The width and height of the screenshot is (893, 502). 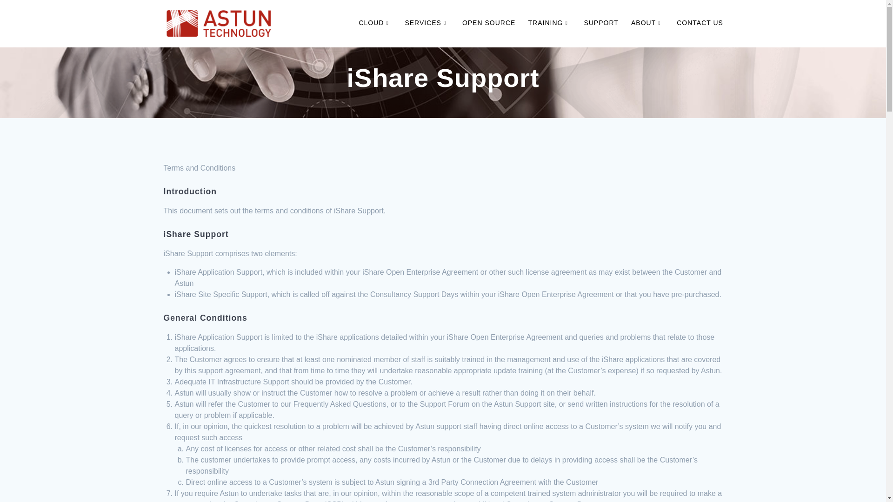 I want to click on CONTACT US, so click(x=700, y=23).